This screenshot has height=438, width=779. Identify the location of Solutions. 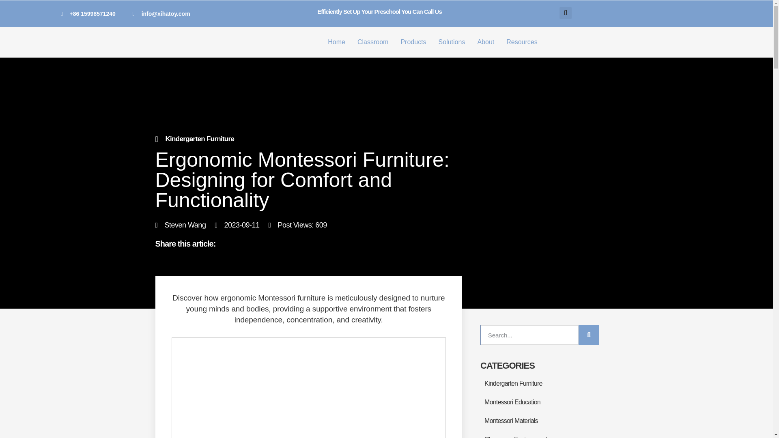
(452, 42).